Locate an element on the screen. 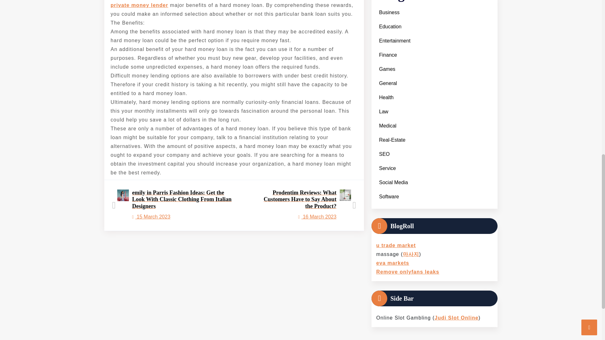  private money lender is located at coordinates (139, 5).